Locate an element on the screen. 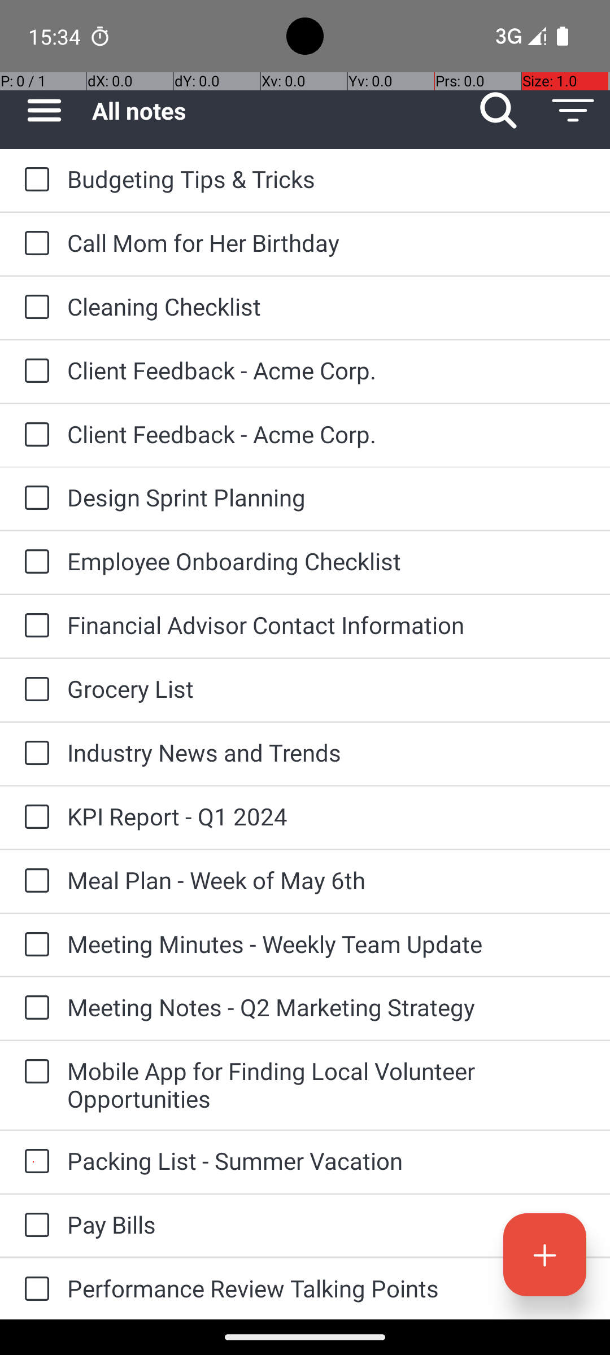 The height and width of the screenshot is (1355, 610). Meeting Minutes - Weekly Team Update is located at coordinates (328, 944).